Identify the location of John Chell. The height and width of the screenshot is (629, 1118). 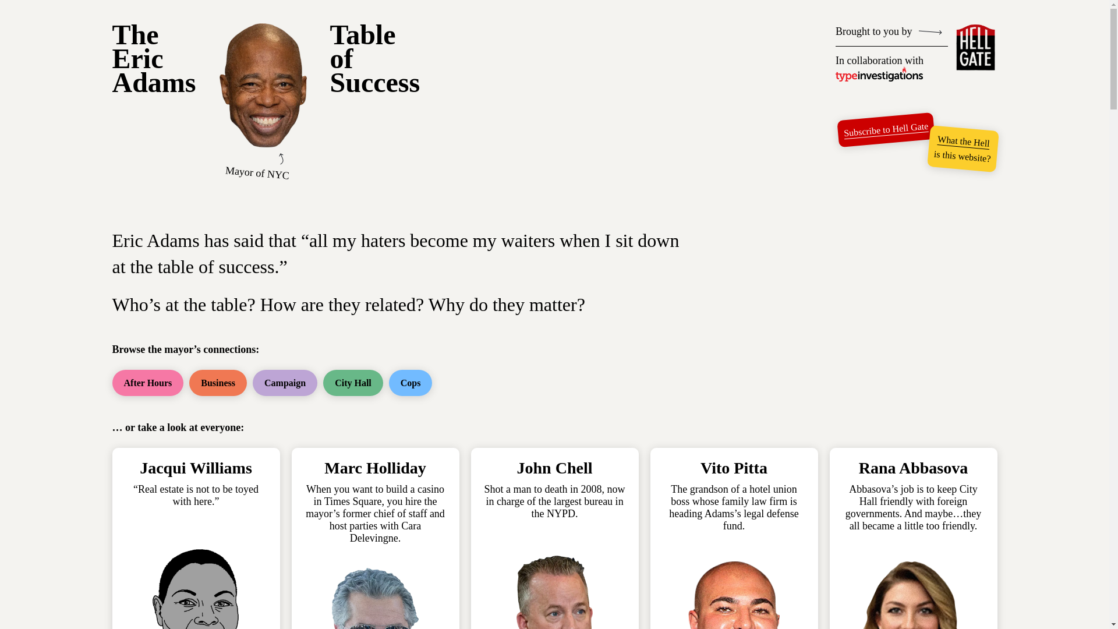
(554, 468).